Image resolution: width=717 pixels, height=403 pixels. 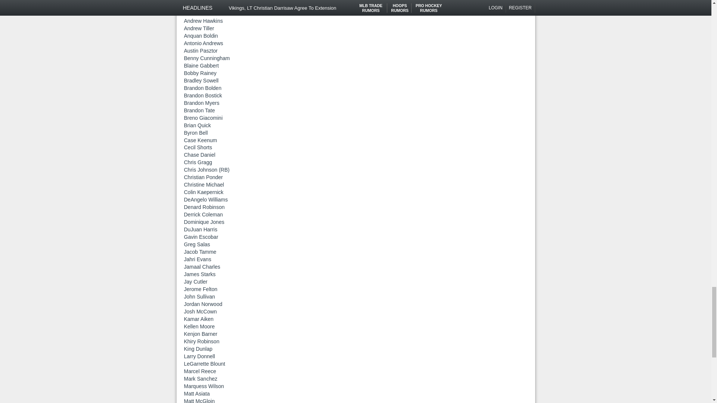 I want to click on View all posts in Antonio Andrews, so click(x=203, y=43).